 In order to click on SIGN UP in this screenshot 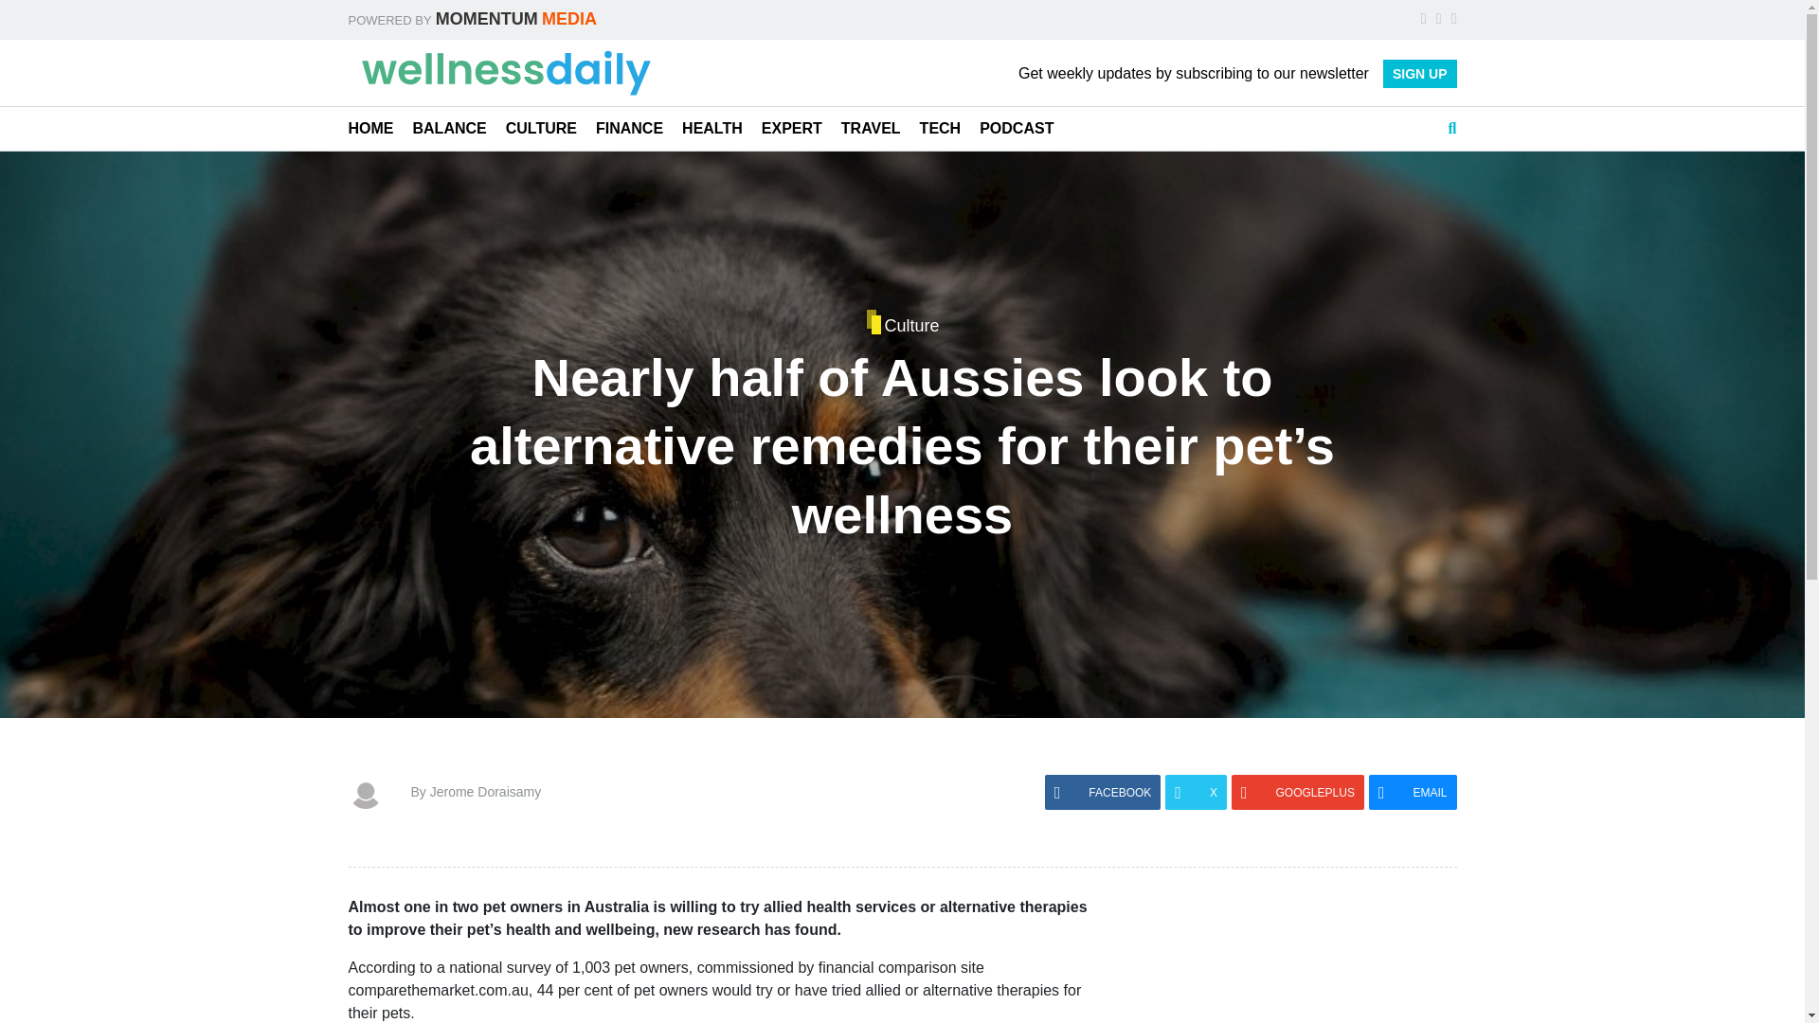, I will do `click(1419, 73)`.